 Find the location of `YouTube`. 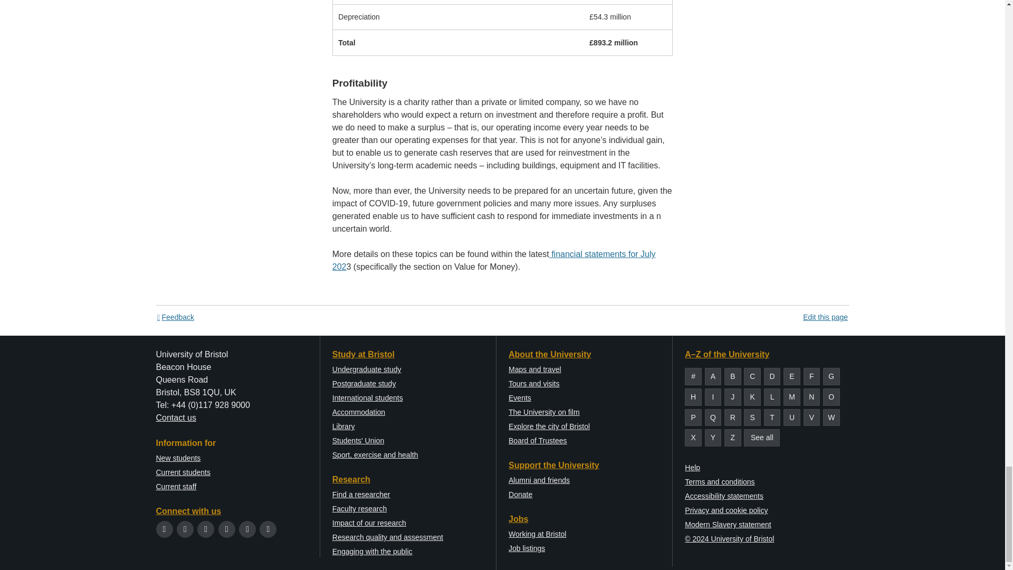

YouTube is located at coordinates (227, 529).